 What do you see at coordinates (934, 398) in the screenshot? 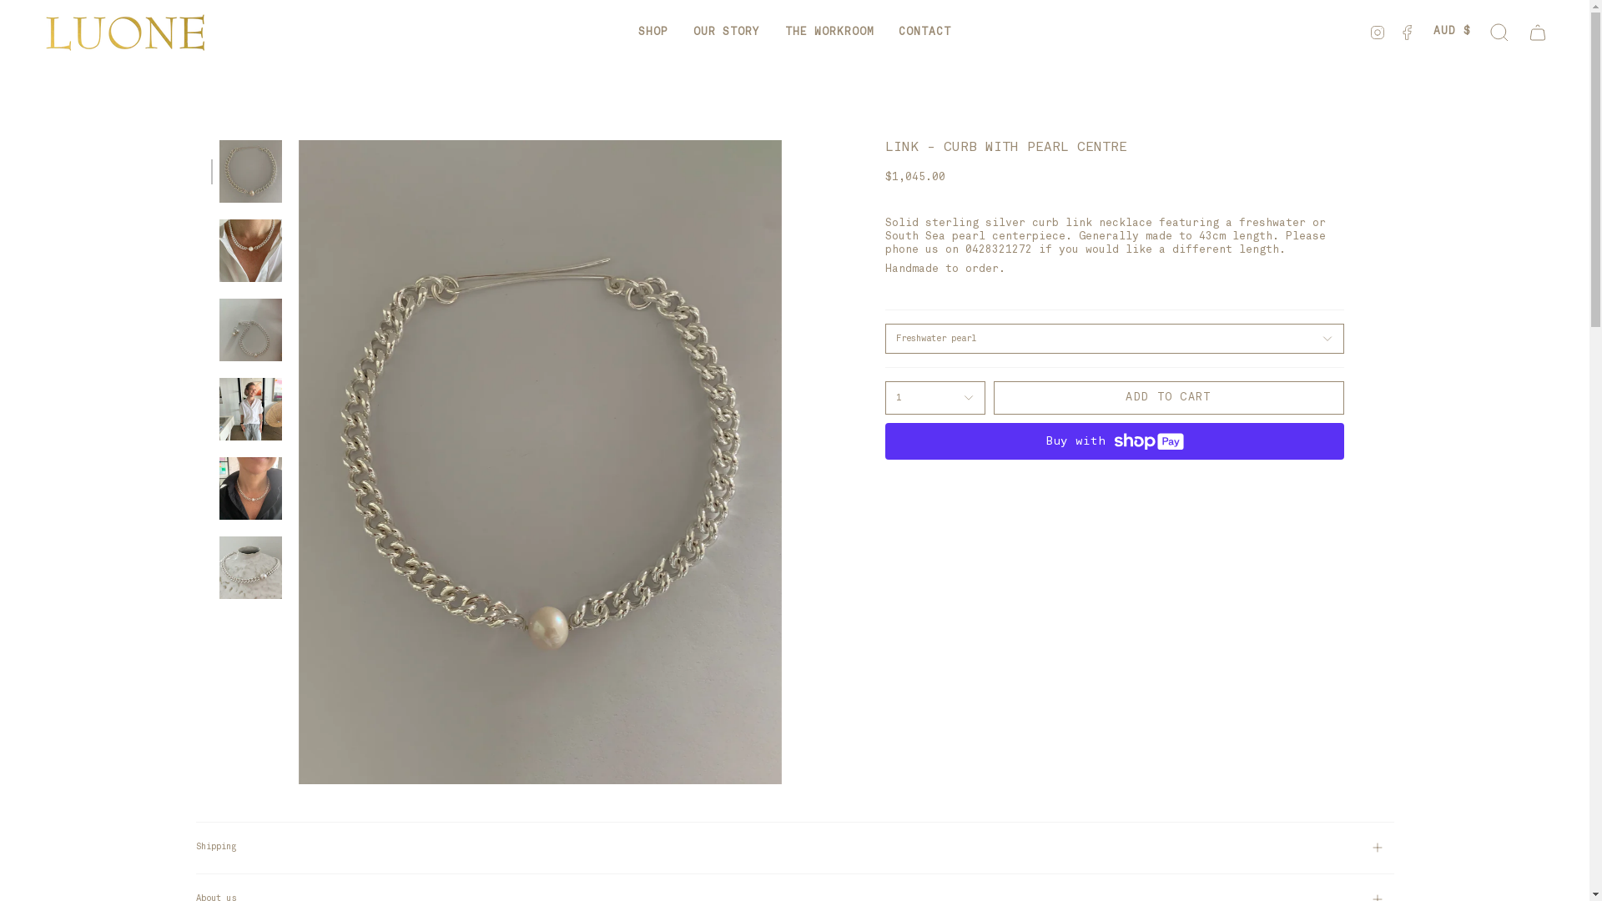
I see `1` at bounding box center [934, 398].